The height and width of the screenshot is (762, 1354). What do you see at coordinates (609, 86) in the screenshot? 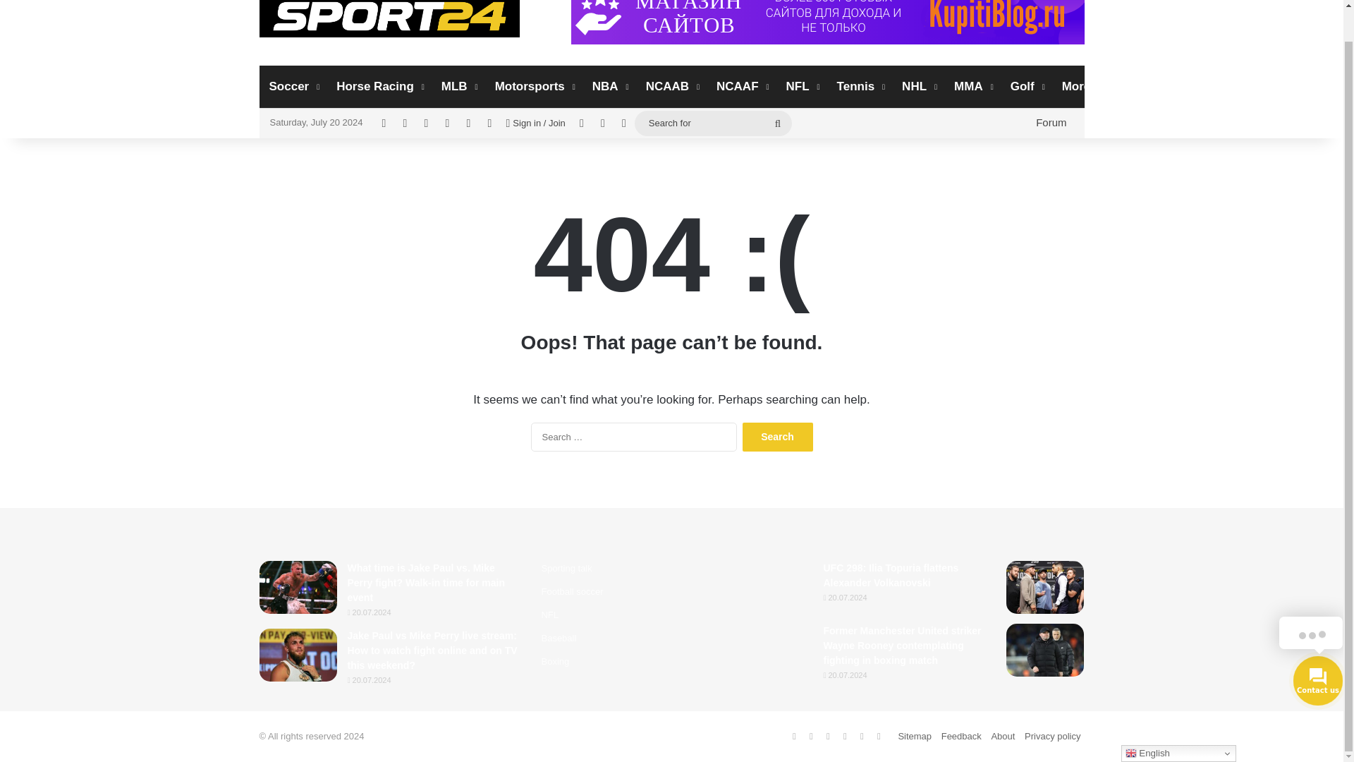
I see `NBA` at bounding box center [609, 86].